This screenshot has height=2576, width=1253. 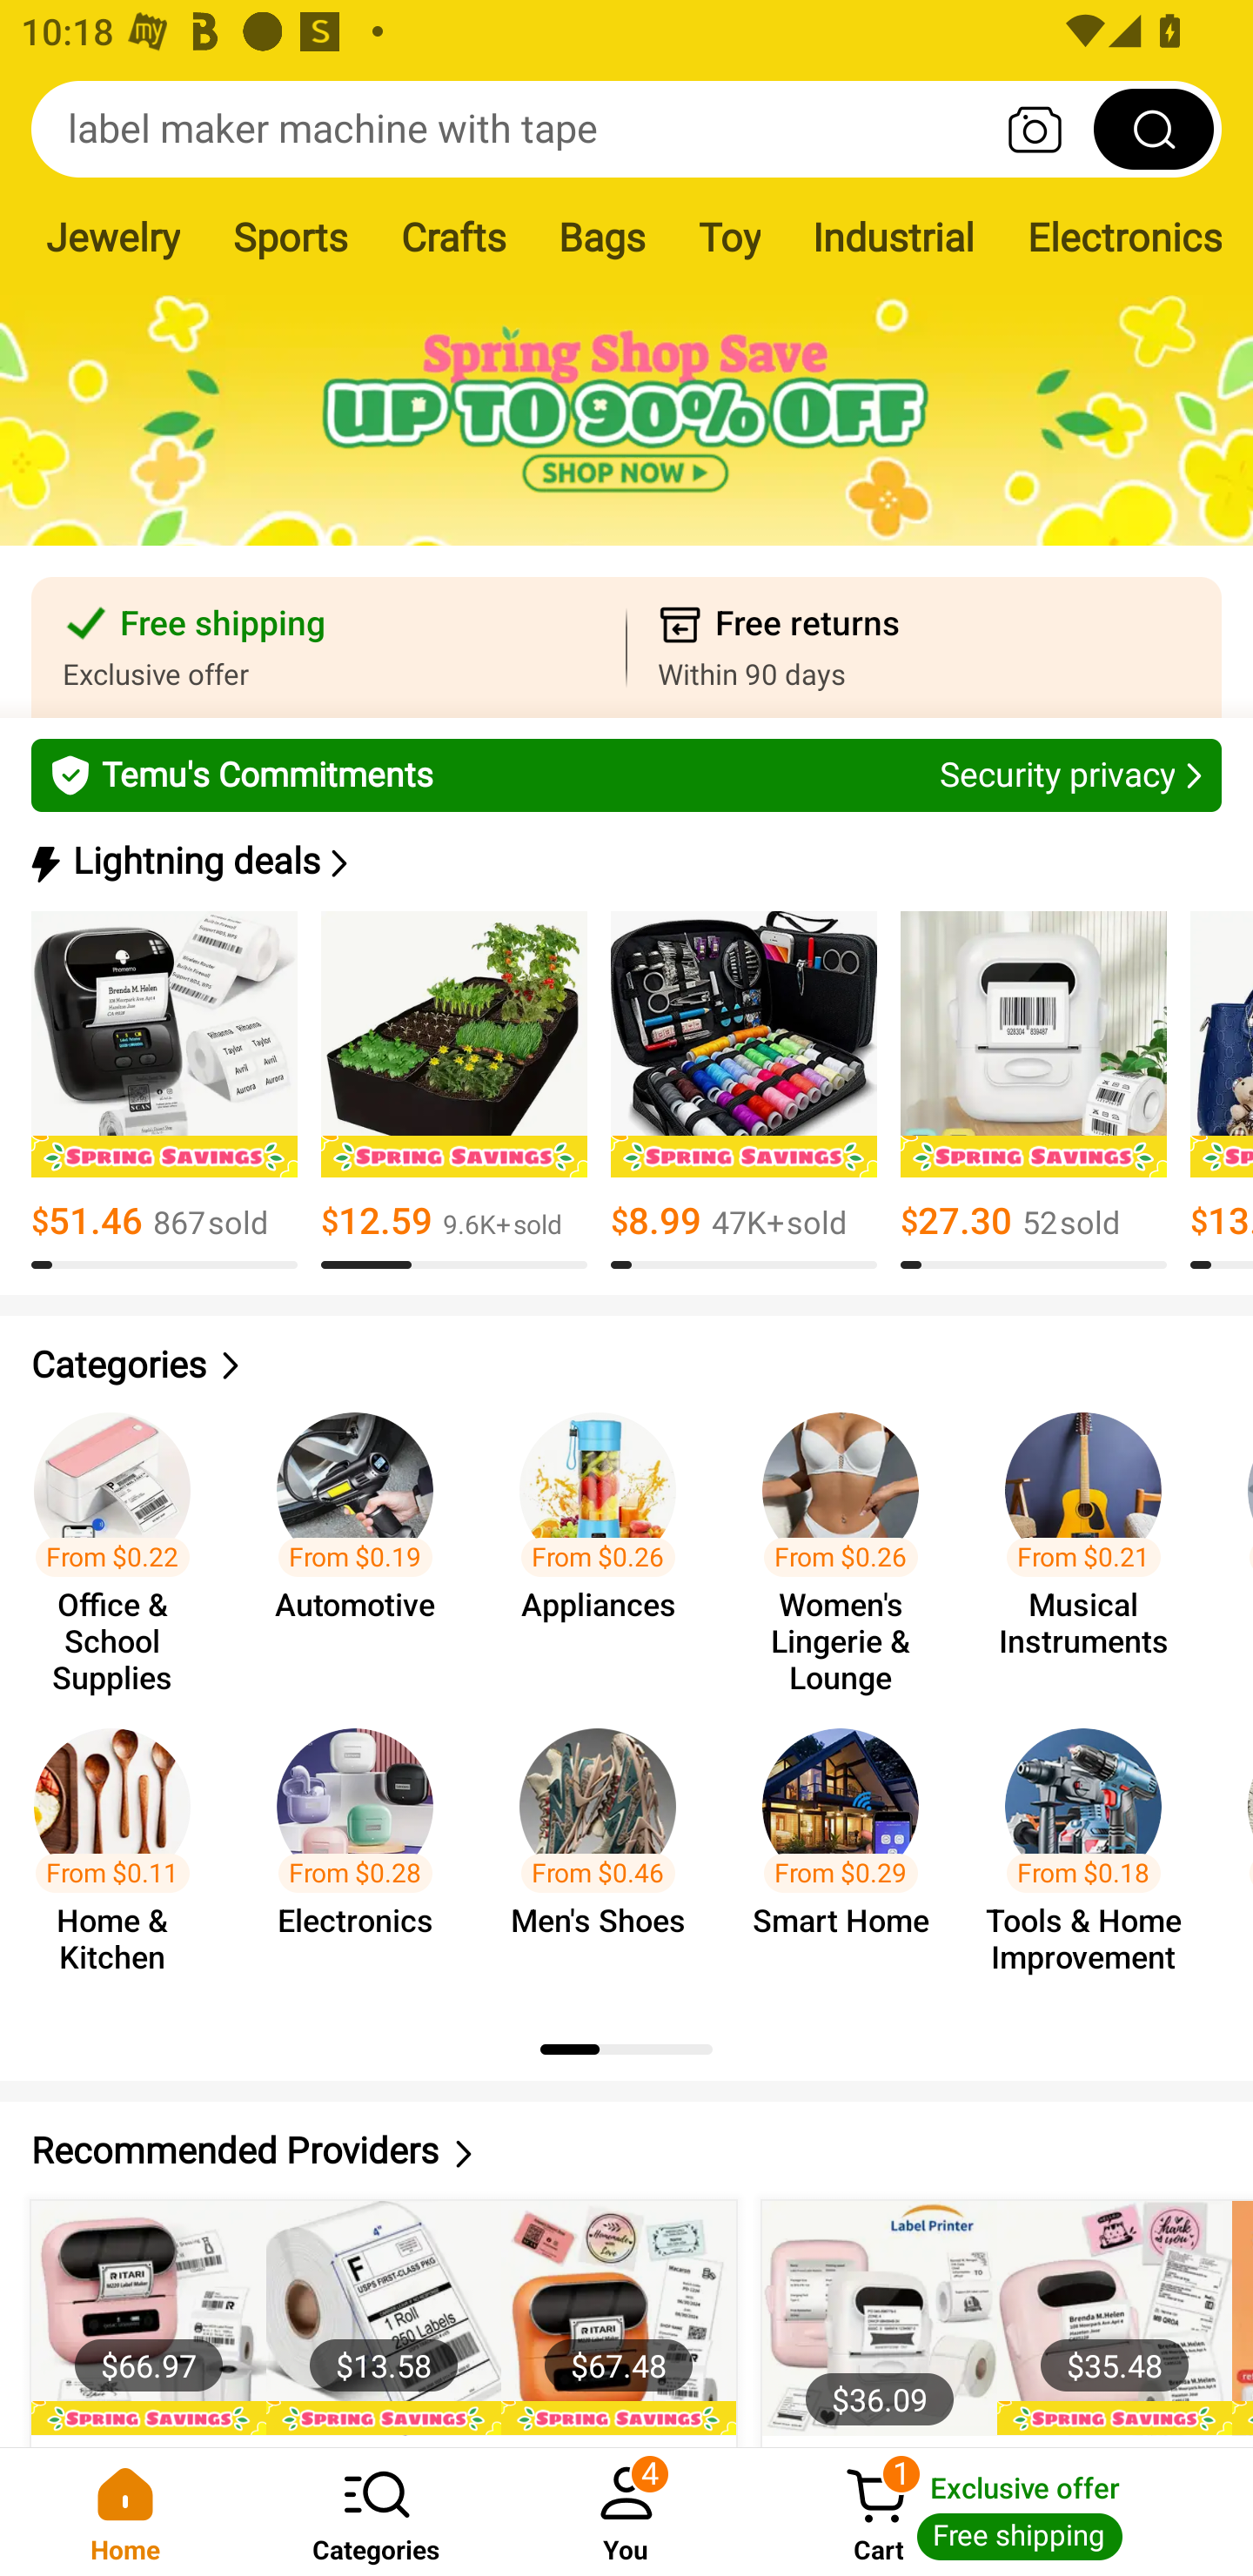 What do you see at coordinates (1093, 1854) in the screenshot?
I see `From $0.18 Tools & Home Improvement` at bounding box center [1093, 1854].